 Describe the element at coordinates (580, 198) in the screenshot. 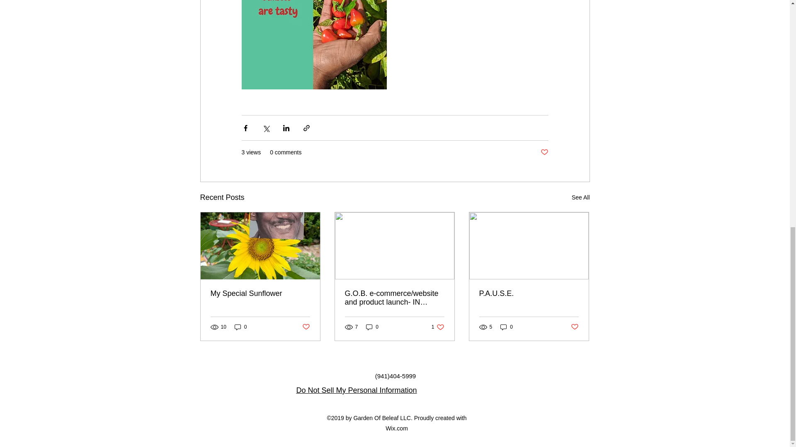

I see `0` at that location.